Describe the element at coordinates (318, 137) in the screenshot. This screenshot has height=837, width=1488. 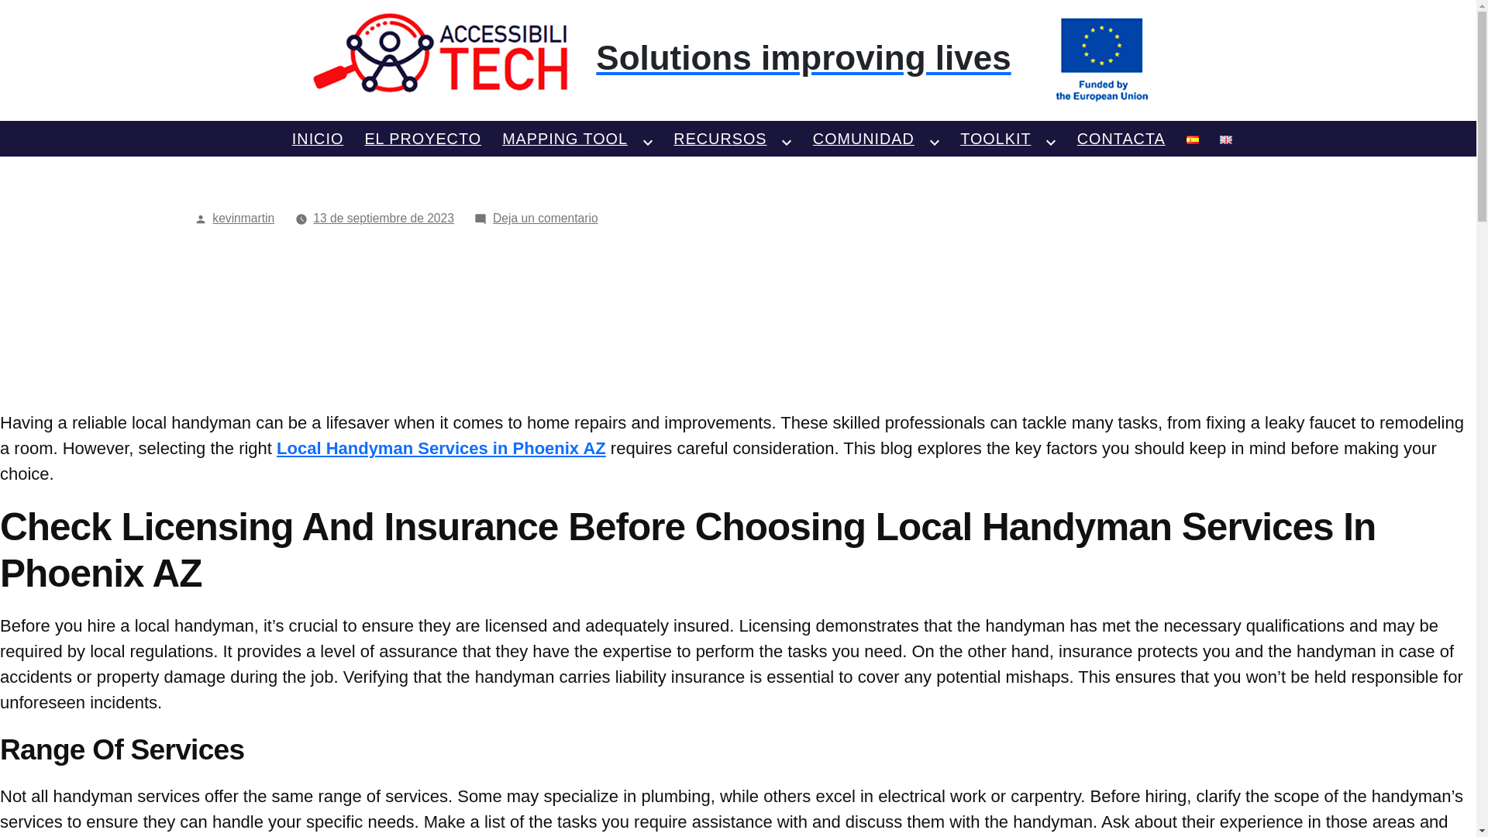
I see `INICIO` at that location.